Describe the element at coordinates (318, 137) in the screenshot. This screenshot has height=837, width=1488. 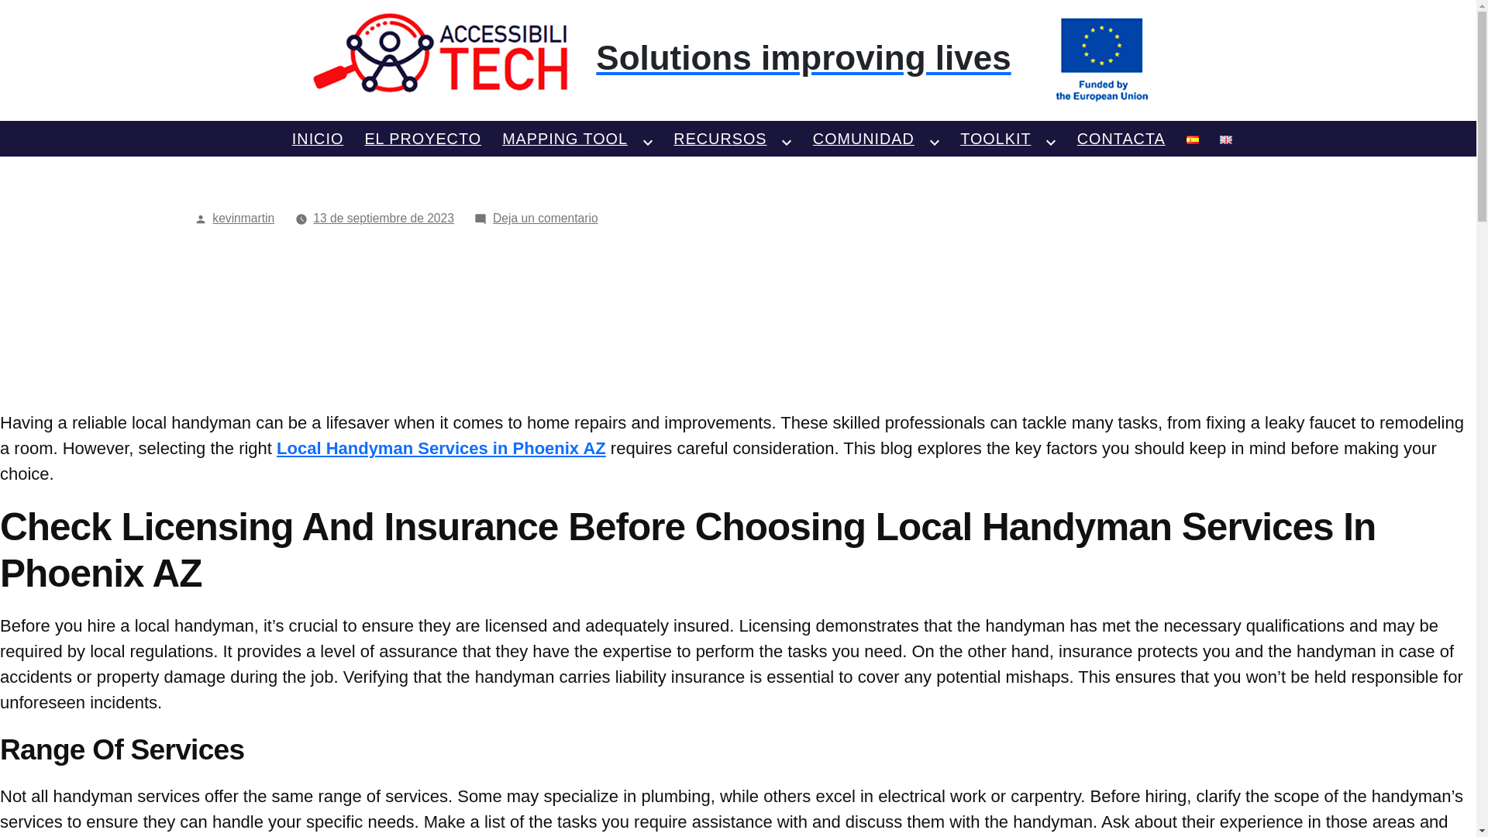
I see `INICIO` at that location.